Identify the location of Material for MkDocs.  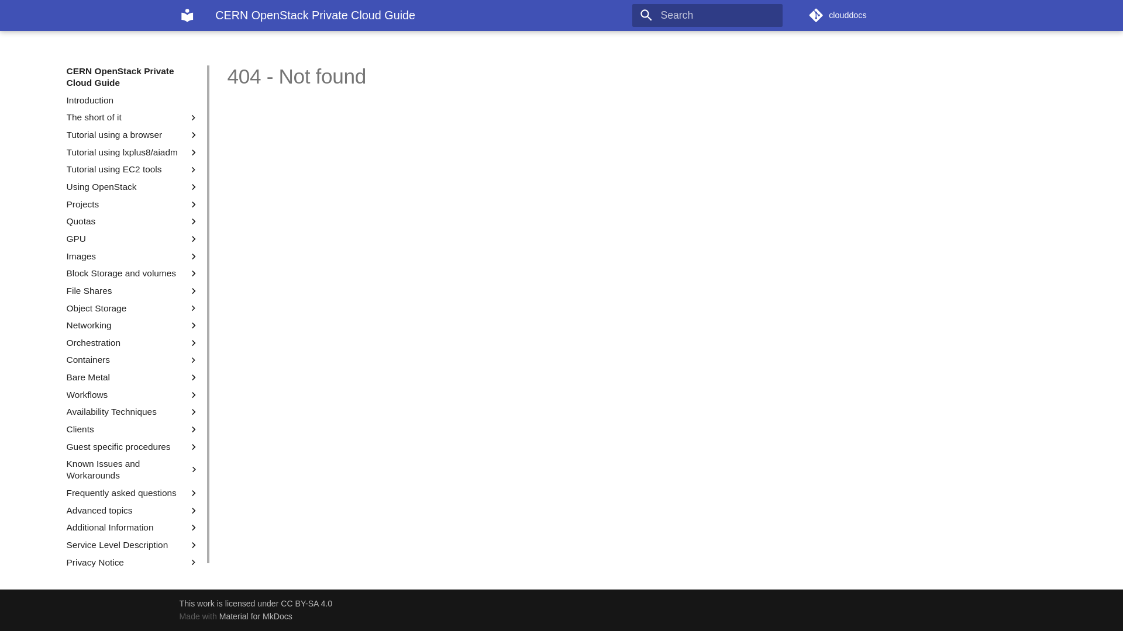
(256, 616).